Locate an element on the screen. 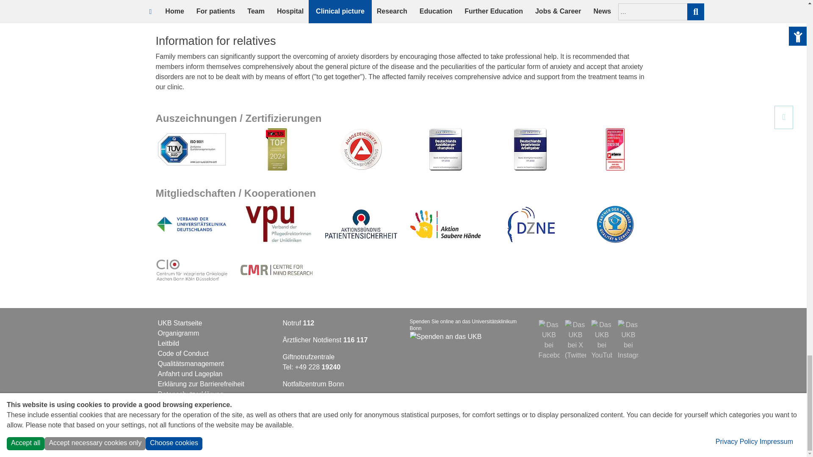 The image size is (813, 457). Das UKB bei Instagram is located at coordinates (628, 330).